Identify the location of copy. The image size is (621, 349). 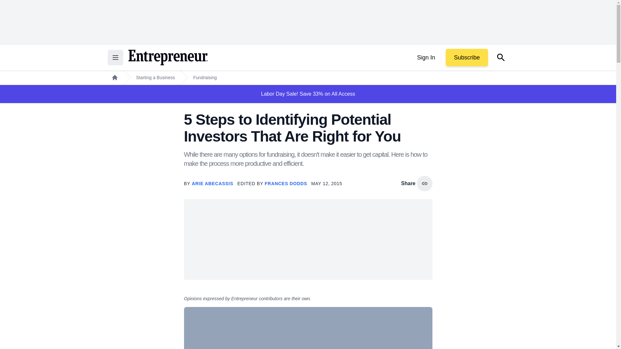
(424, 184).